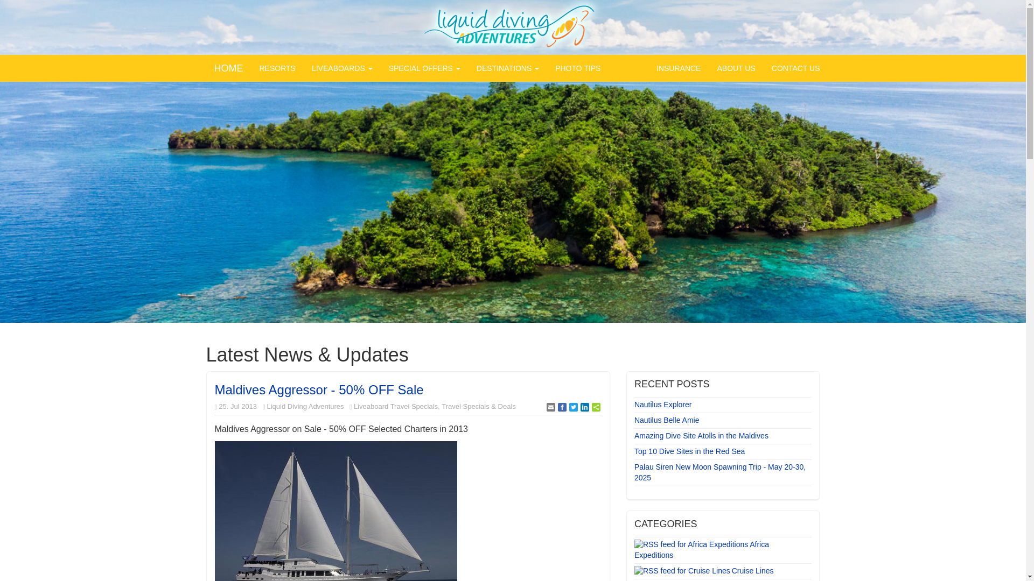 This screenshot has width=1034, height=581. Describe the element at coordinates (342, 68) in the screenshot. I see `LIVEABOARDS` at that location.